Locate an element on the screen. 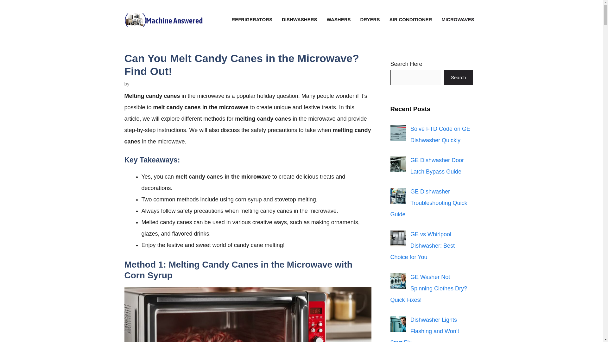 The width and height of the screenshot is (608, 342). WASHERS is located at coordinates (339, 20).